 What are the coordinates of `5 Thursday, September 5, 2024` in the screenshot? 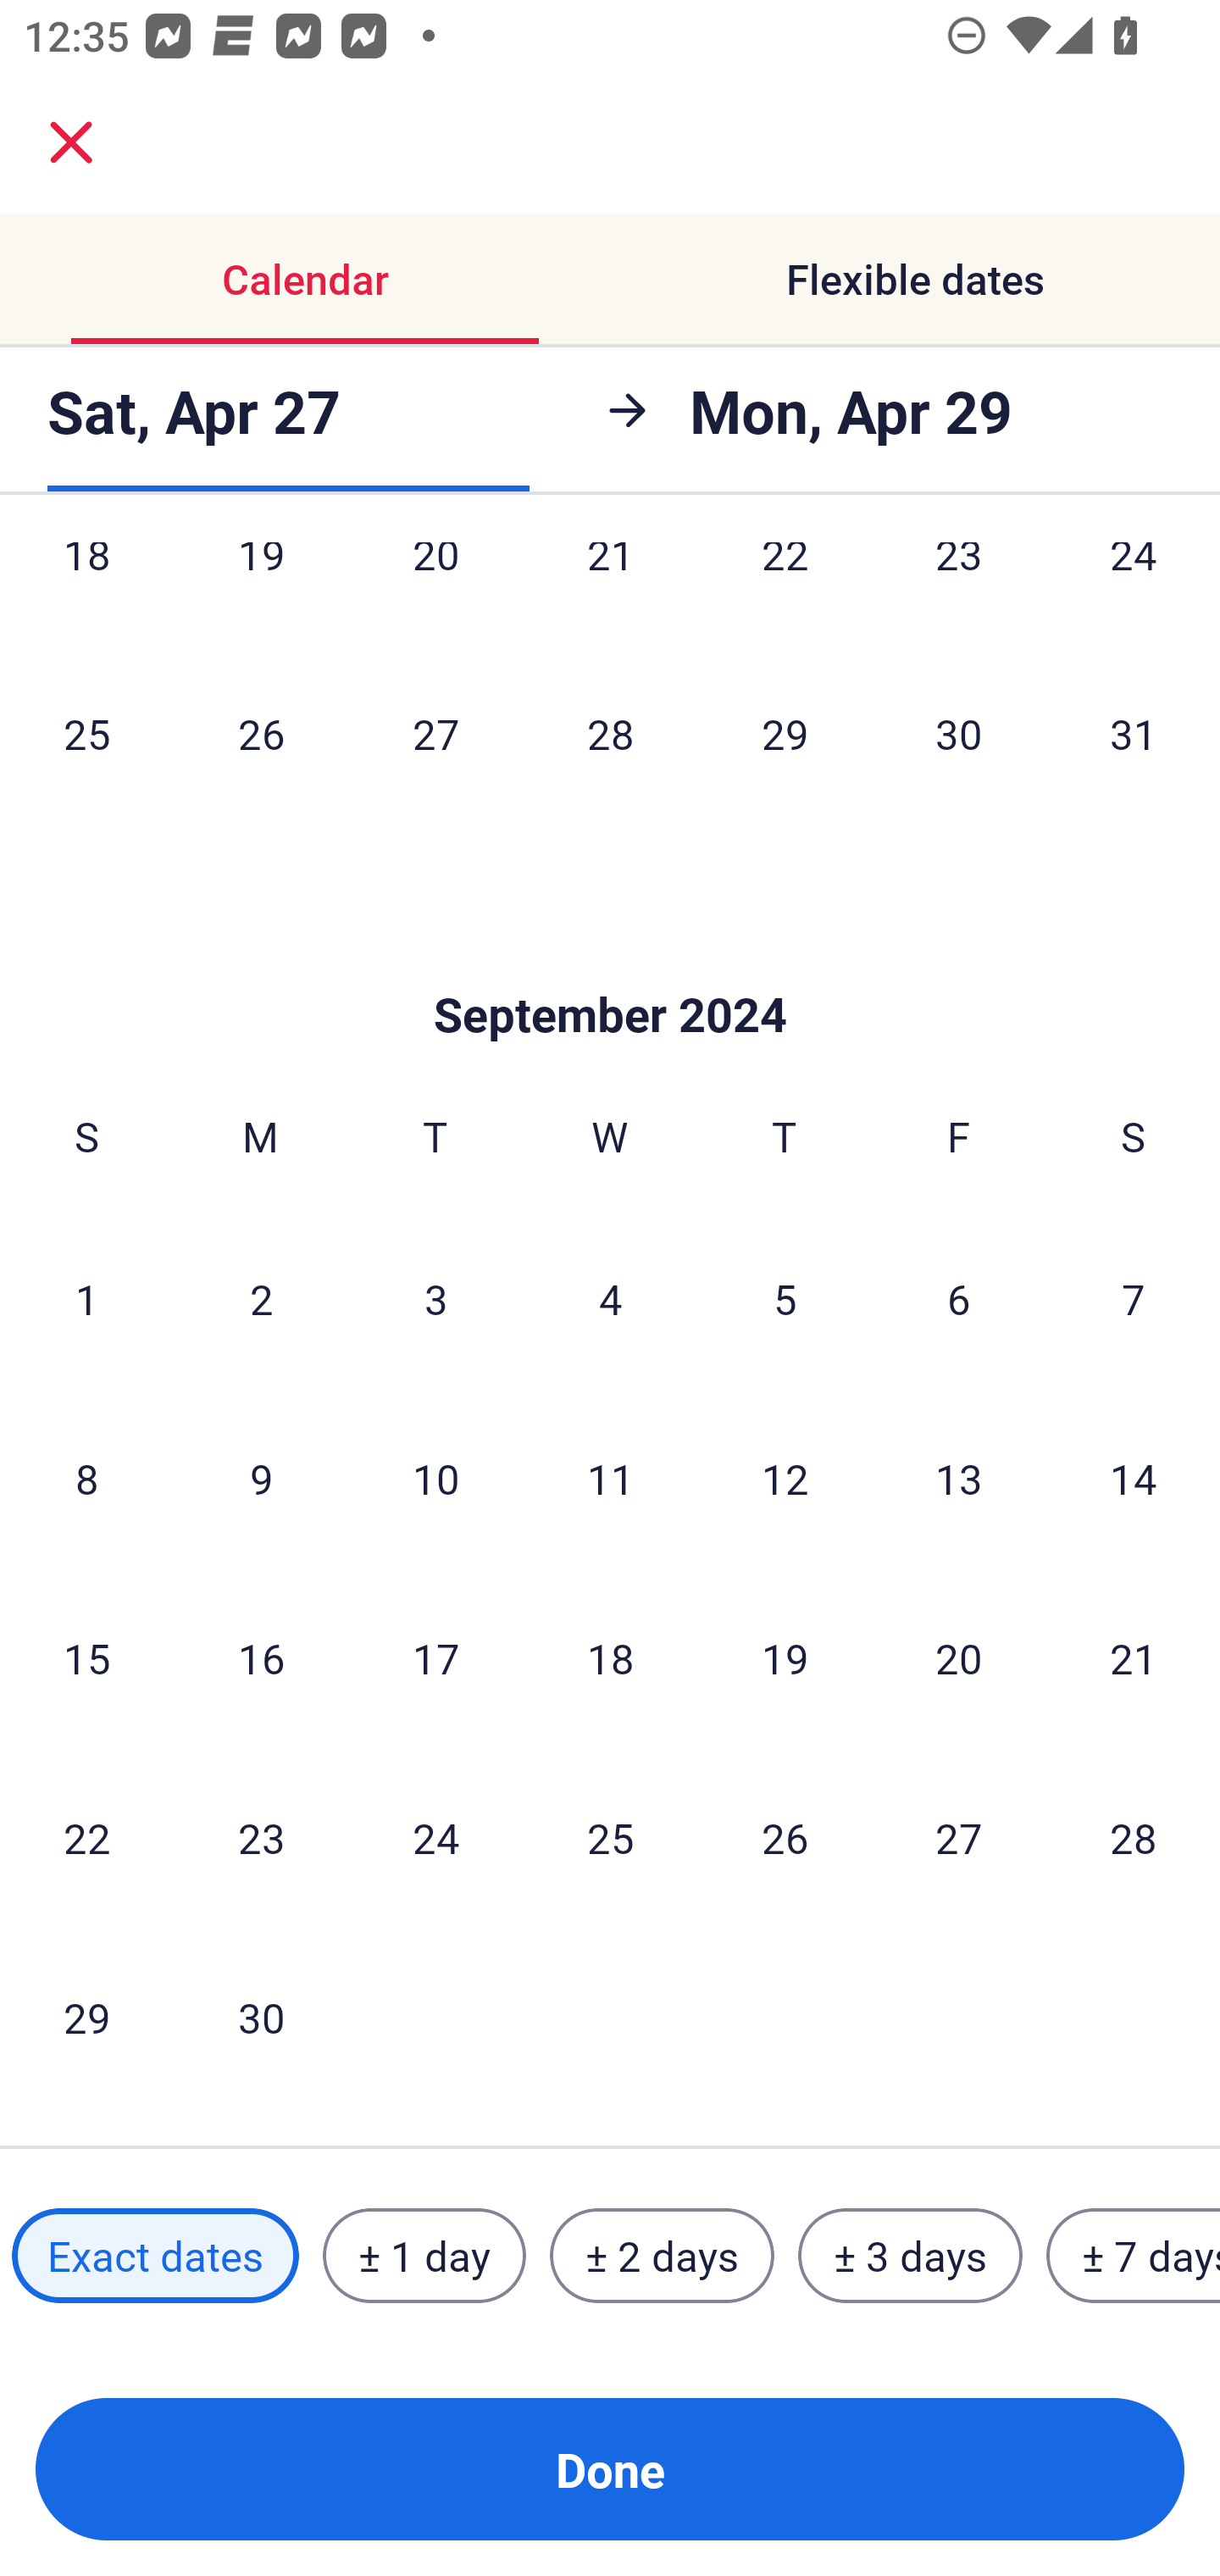 It's located at (785, 1298).